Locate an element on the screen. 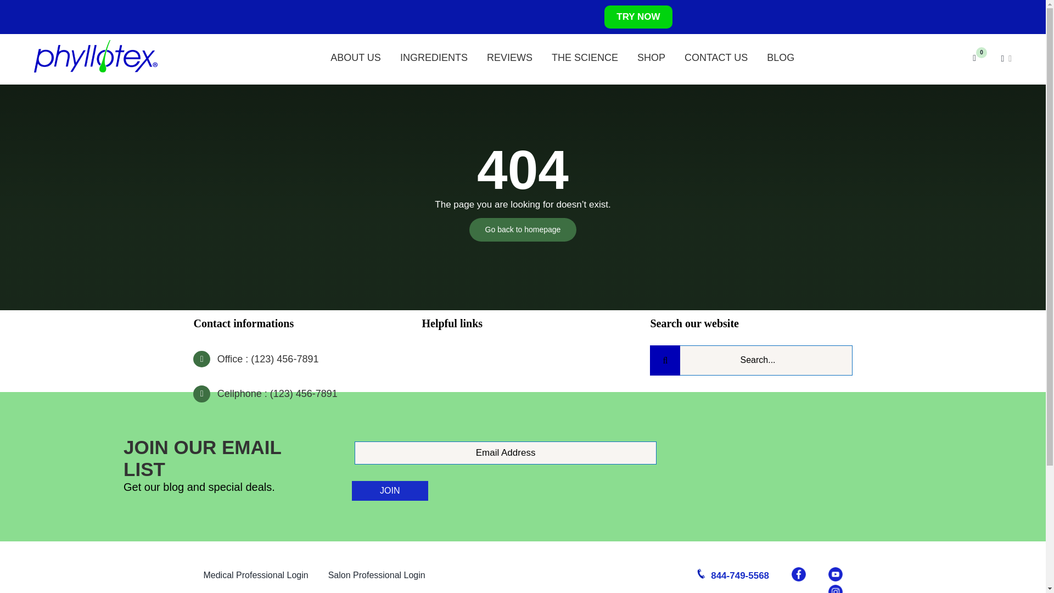 The height and width of the screenshot is (593, 1054). Log In is located at coordinates (999, 181).